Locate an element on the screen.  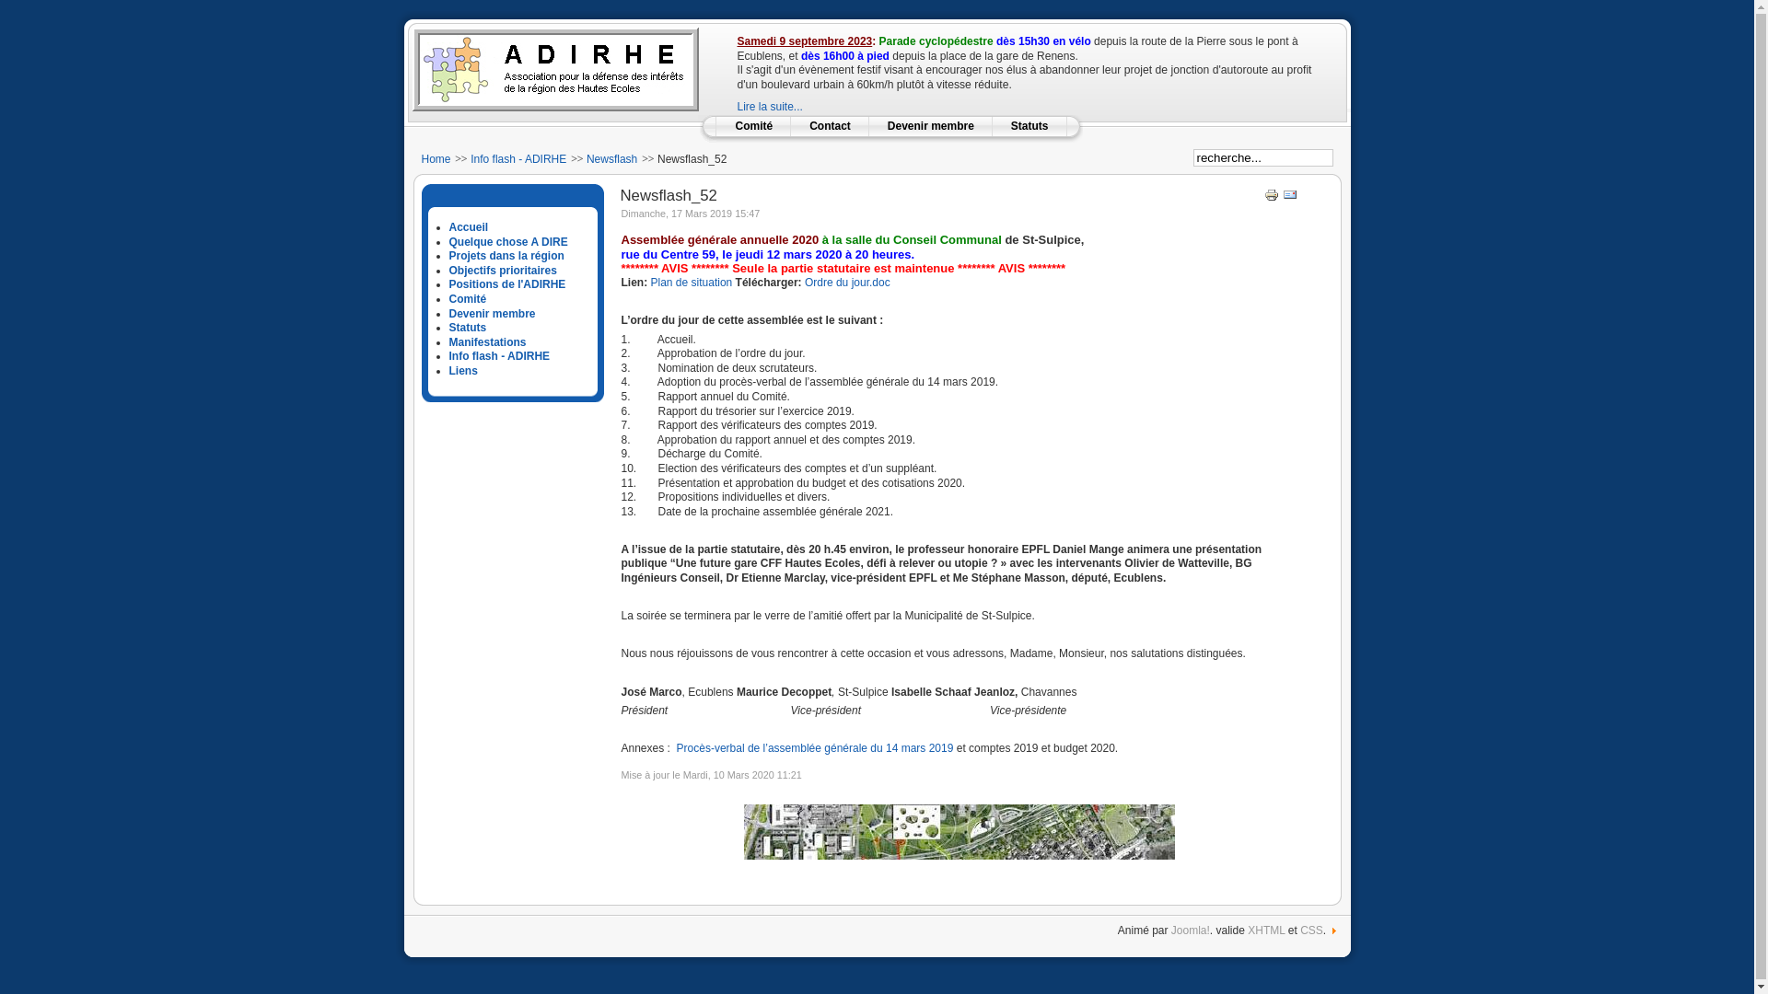
Joomla! is located at coordinates (1191, 930).